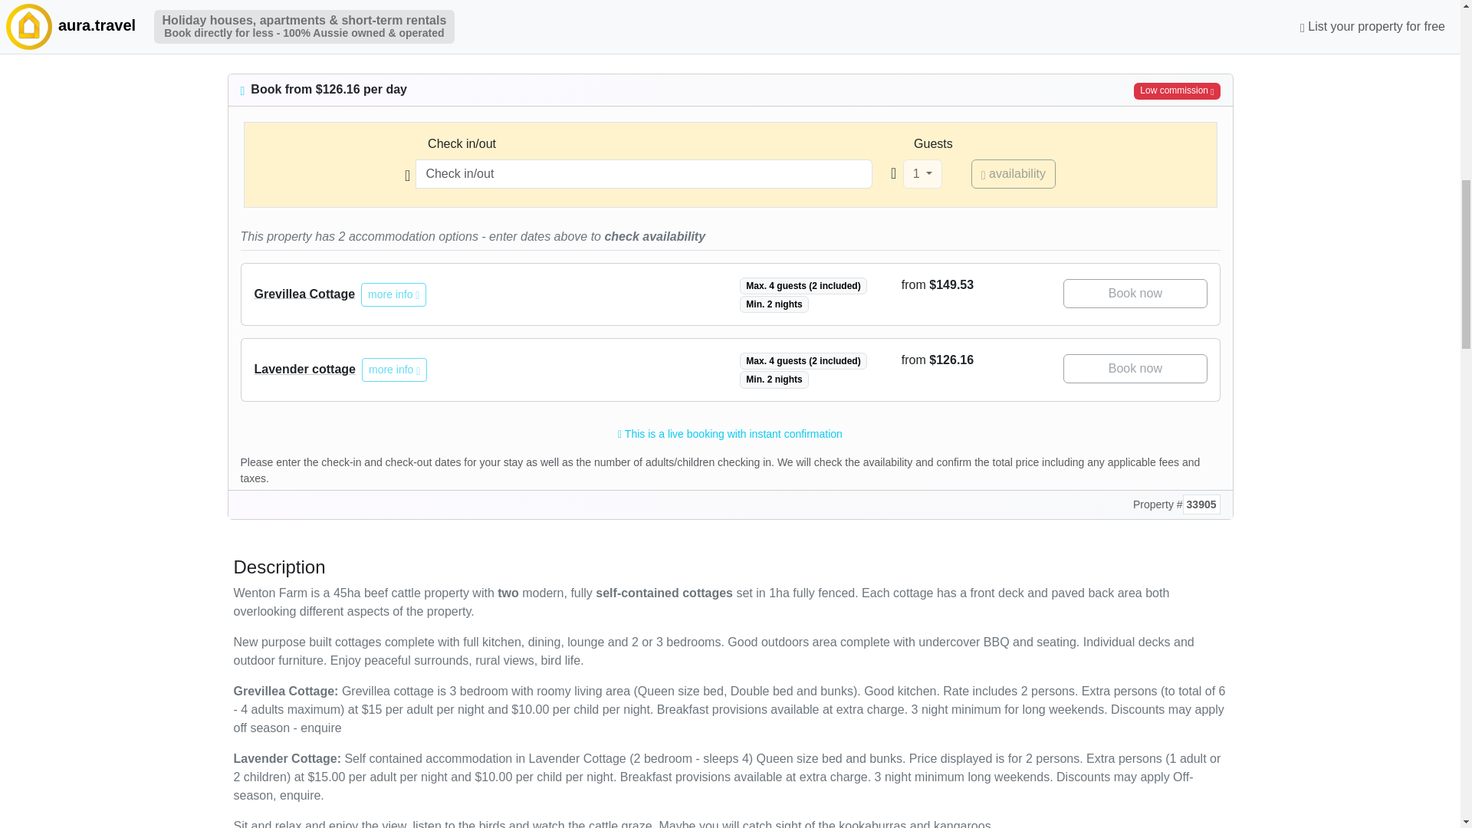 The height and width of the screenshot is (828, 1472). What do you see at coordinates (340, 370) in the screenshot?
I see `Lavender cottagemore info` at bounding box center [340, 370].